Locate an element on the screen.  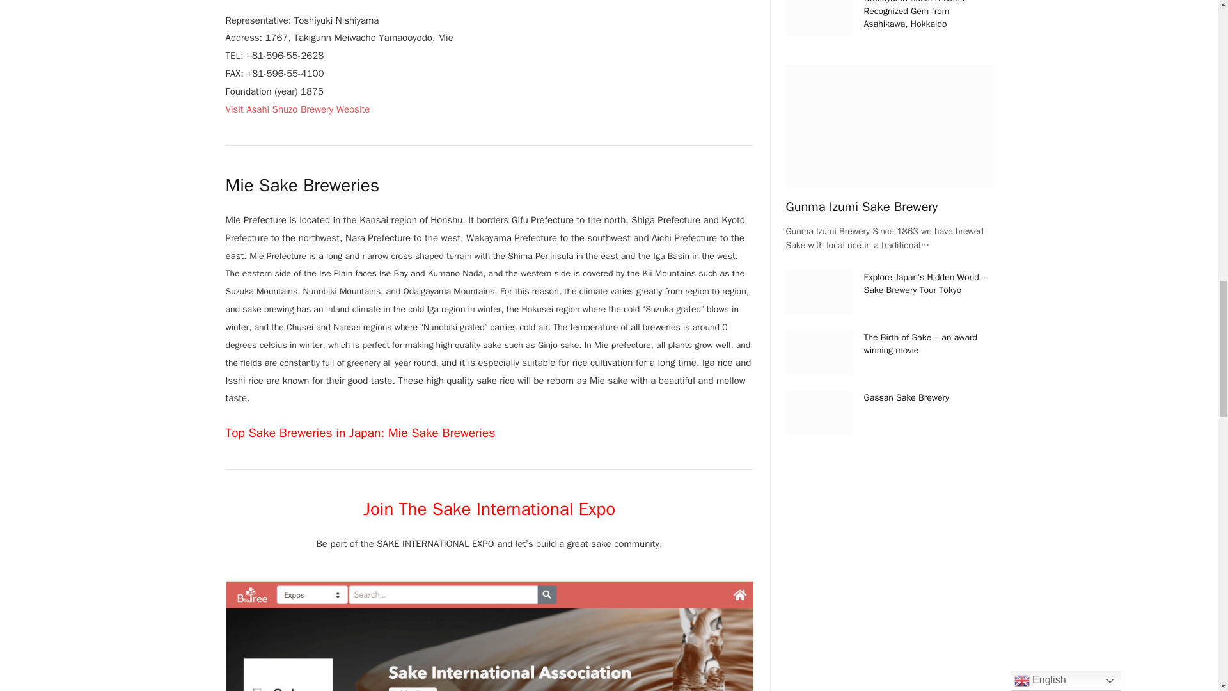
Visit Asahi Shuzo Brewery Website is located at coordinates (297, 109).